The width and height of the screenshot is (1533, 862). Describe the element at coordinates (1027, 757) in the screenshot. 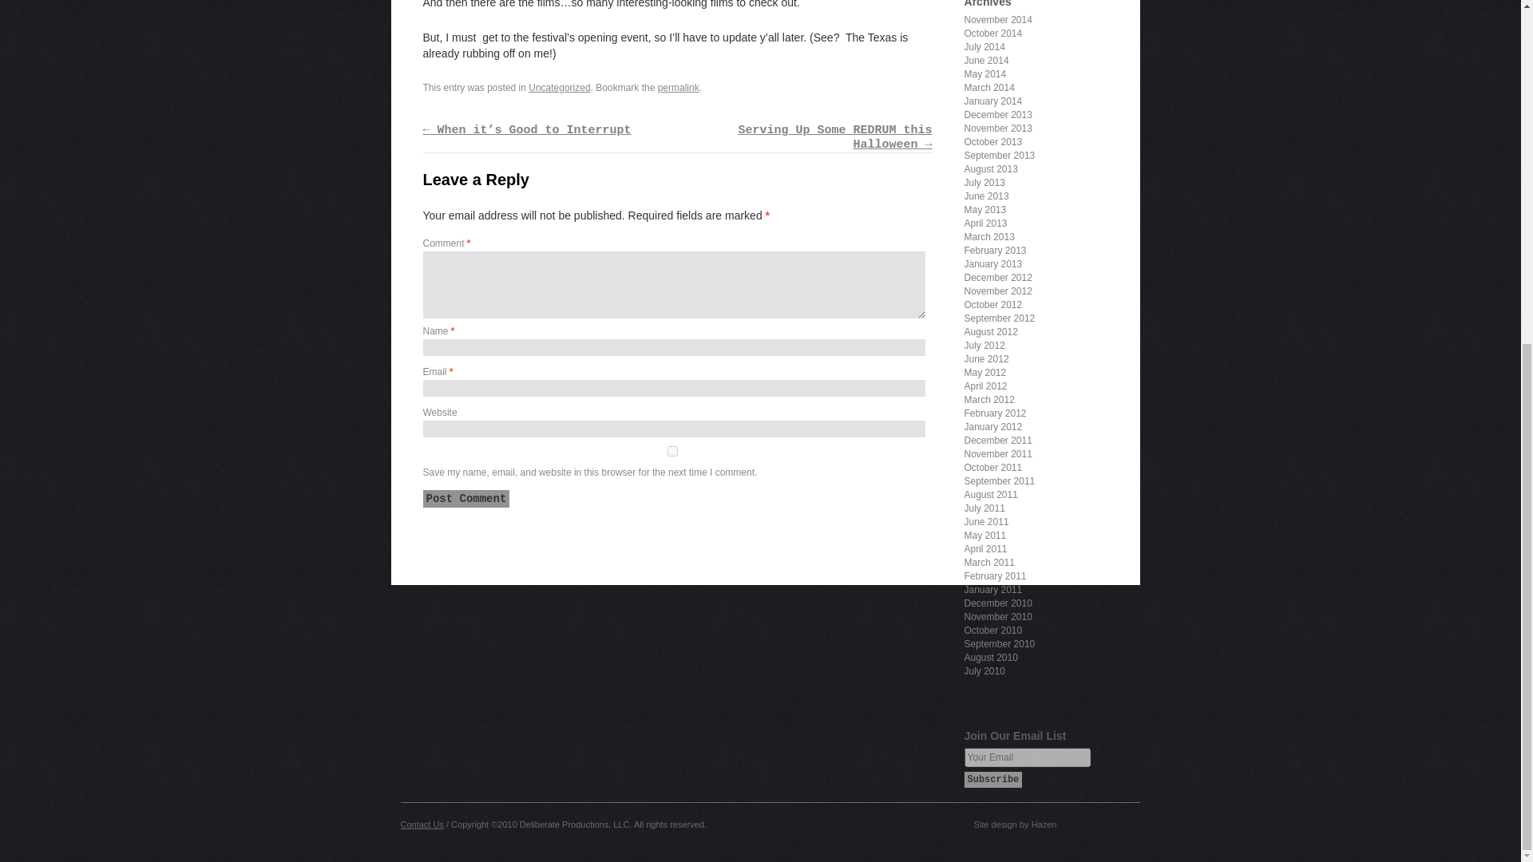

I see `Your Email` at that location.